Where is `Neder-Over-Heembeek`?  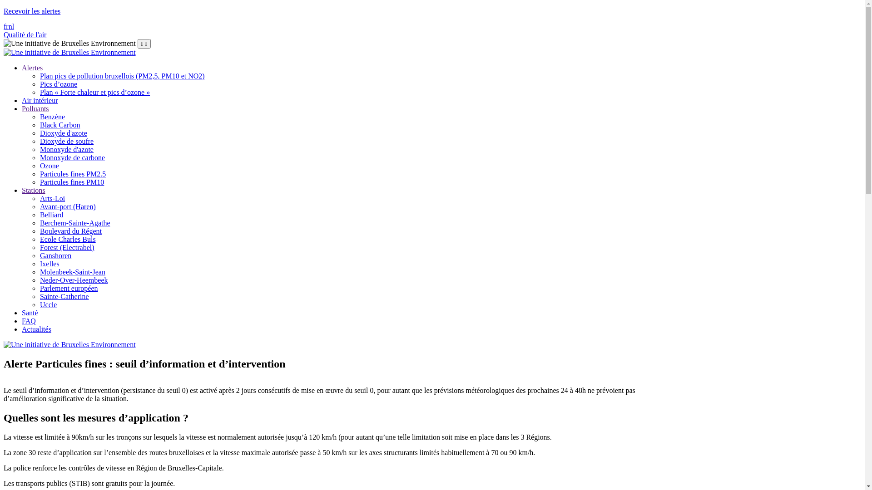 Neder-Over-Heembeek is located at coordinates (74, 280).